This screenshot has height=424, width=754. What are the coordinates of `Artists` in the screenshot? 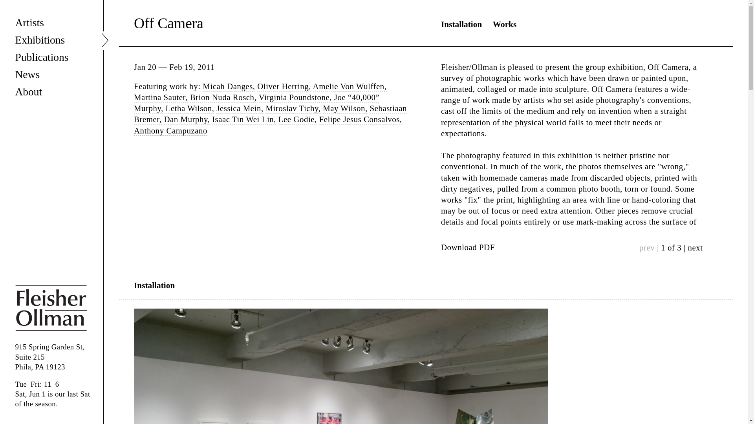 It's located at (51, 22).